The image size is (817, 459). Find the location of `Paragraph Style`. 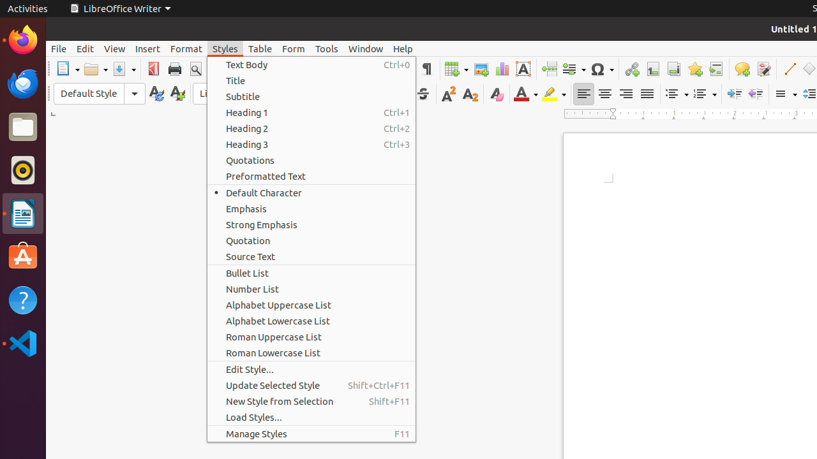

Paragraph Style is located at coordinates (100, 94).